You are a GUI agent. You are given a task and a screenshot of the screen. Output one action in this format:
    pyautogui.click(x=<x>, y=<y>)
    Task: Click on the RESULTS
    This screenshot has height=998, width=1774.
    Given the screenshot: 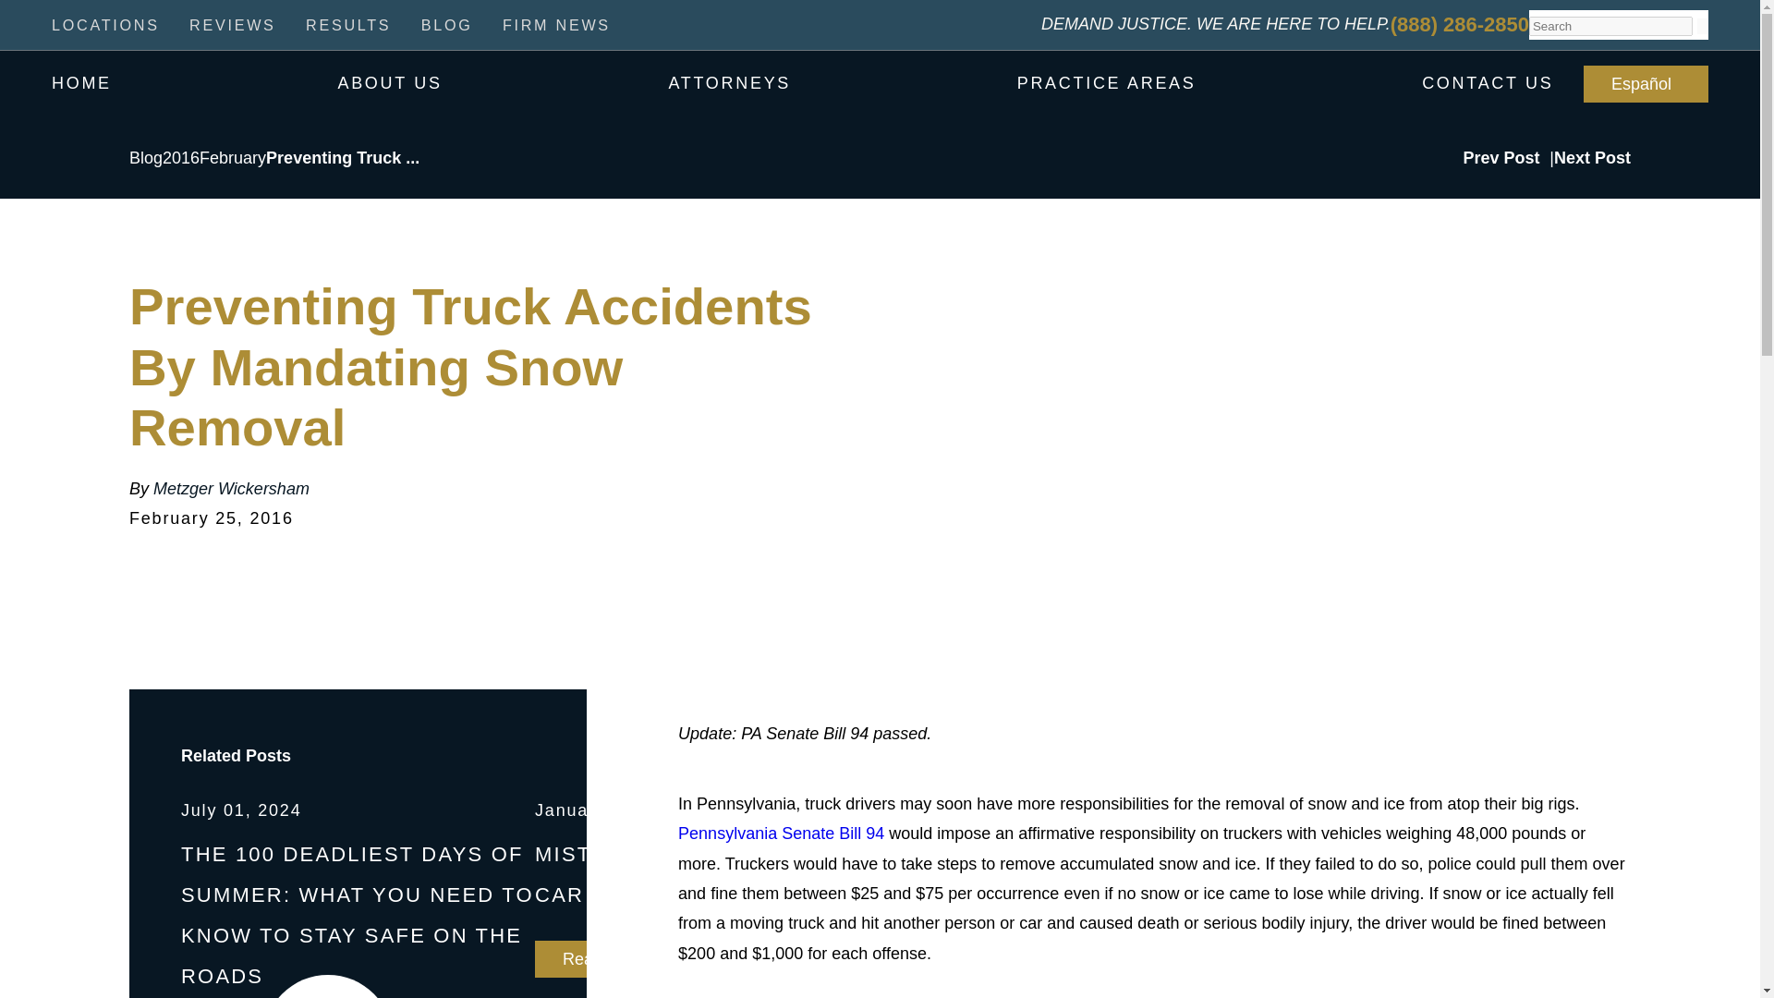 What is the action you would take?
    pyautogui.click(x=347, y=31)
    